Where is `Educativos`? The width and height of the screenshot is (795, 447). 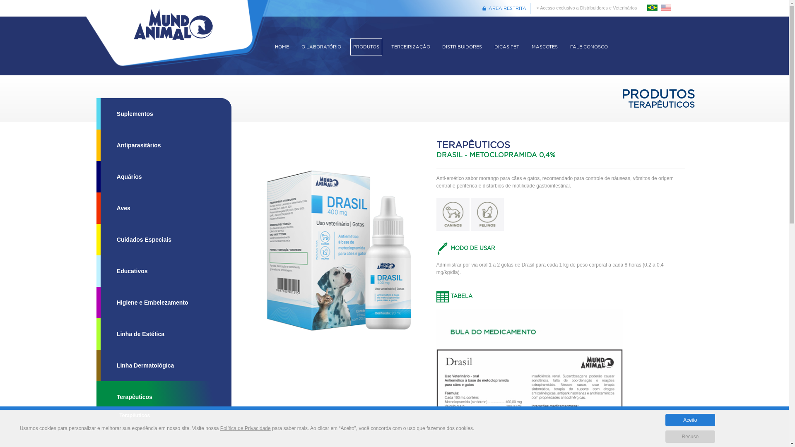 Educativos is located at coordinates (164, 271).